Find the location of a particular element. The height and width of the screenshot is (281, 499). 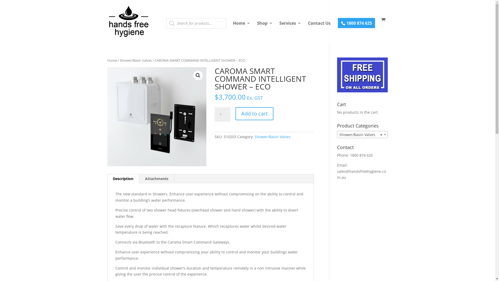

Qty is located at coordinates (222, 114).